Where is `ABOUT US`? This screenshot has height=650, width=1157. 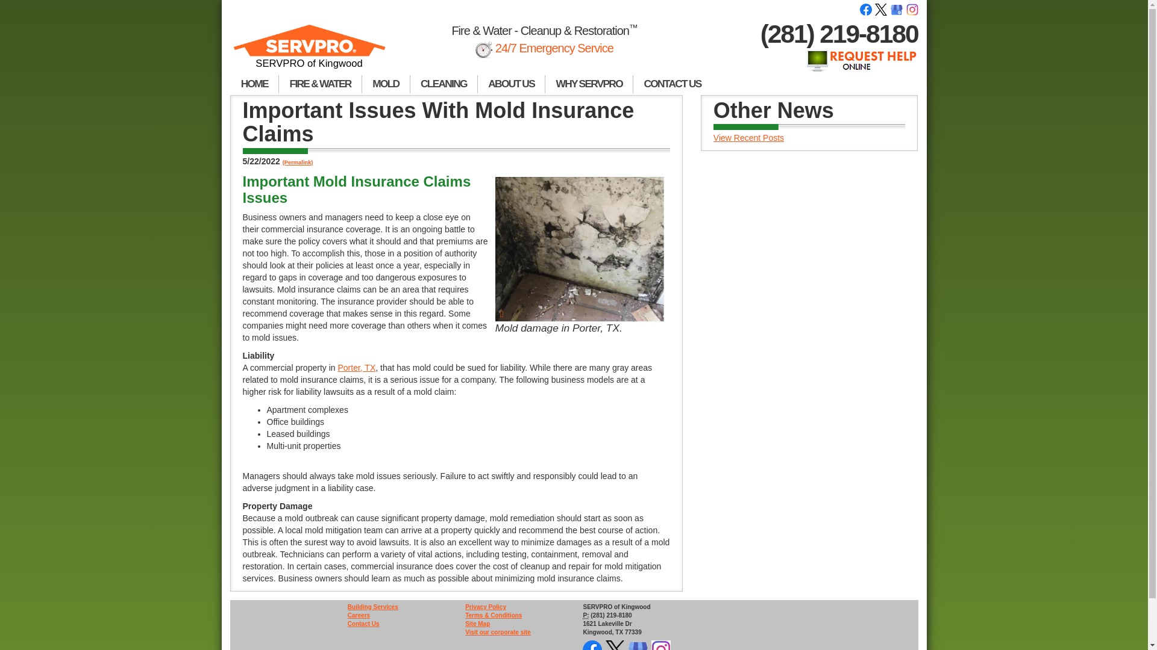 ABOUT US is located at coordinates (511, 84).